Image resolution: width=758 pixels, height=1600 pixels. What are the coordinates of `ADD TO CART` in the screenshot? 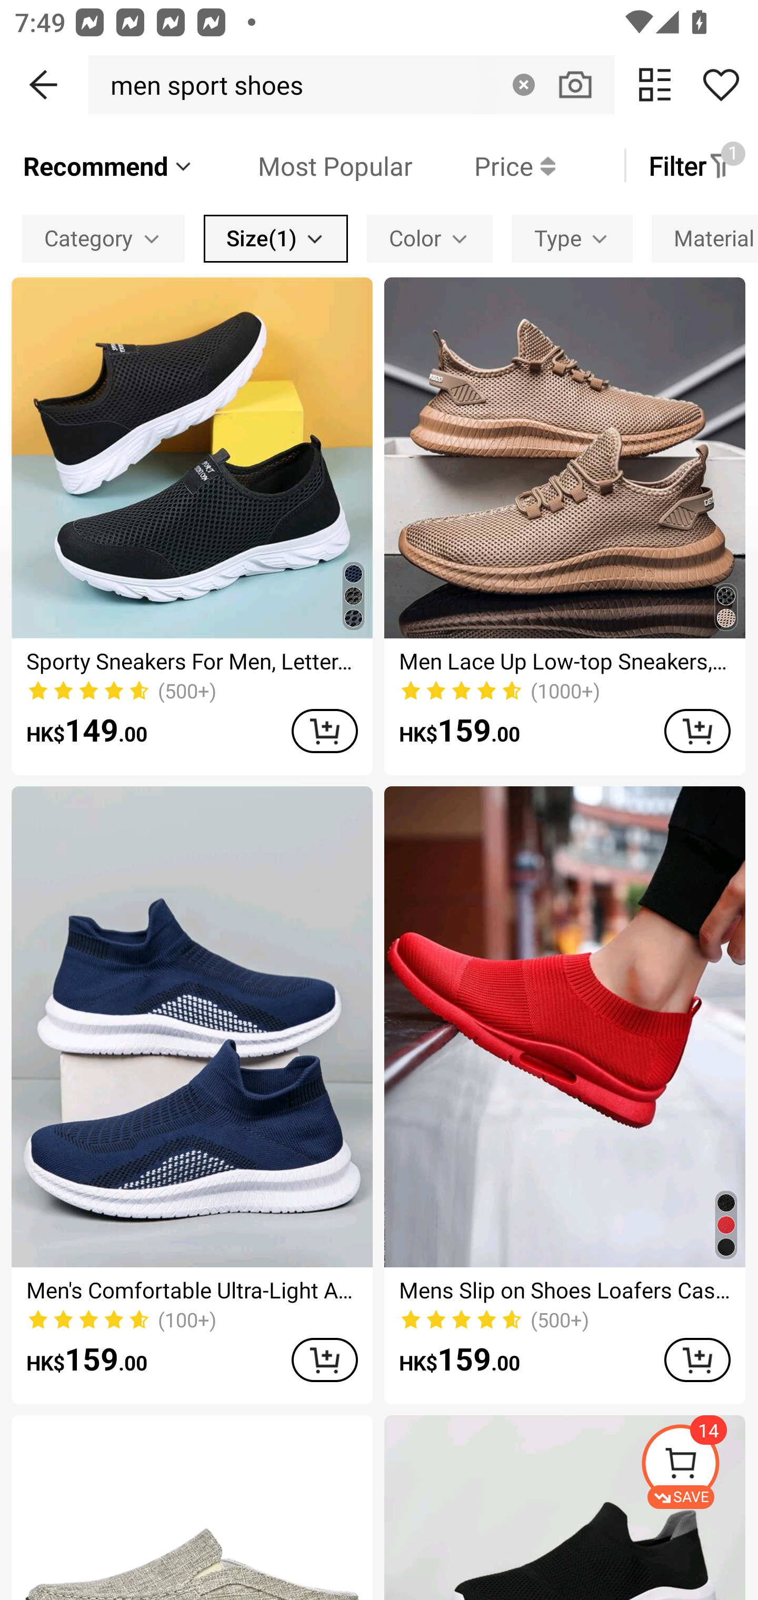 It's located at (324, 1360).